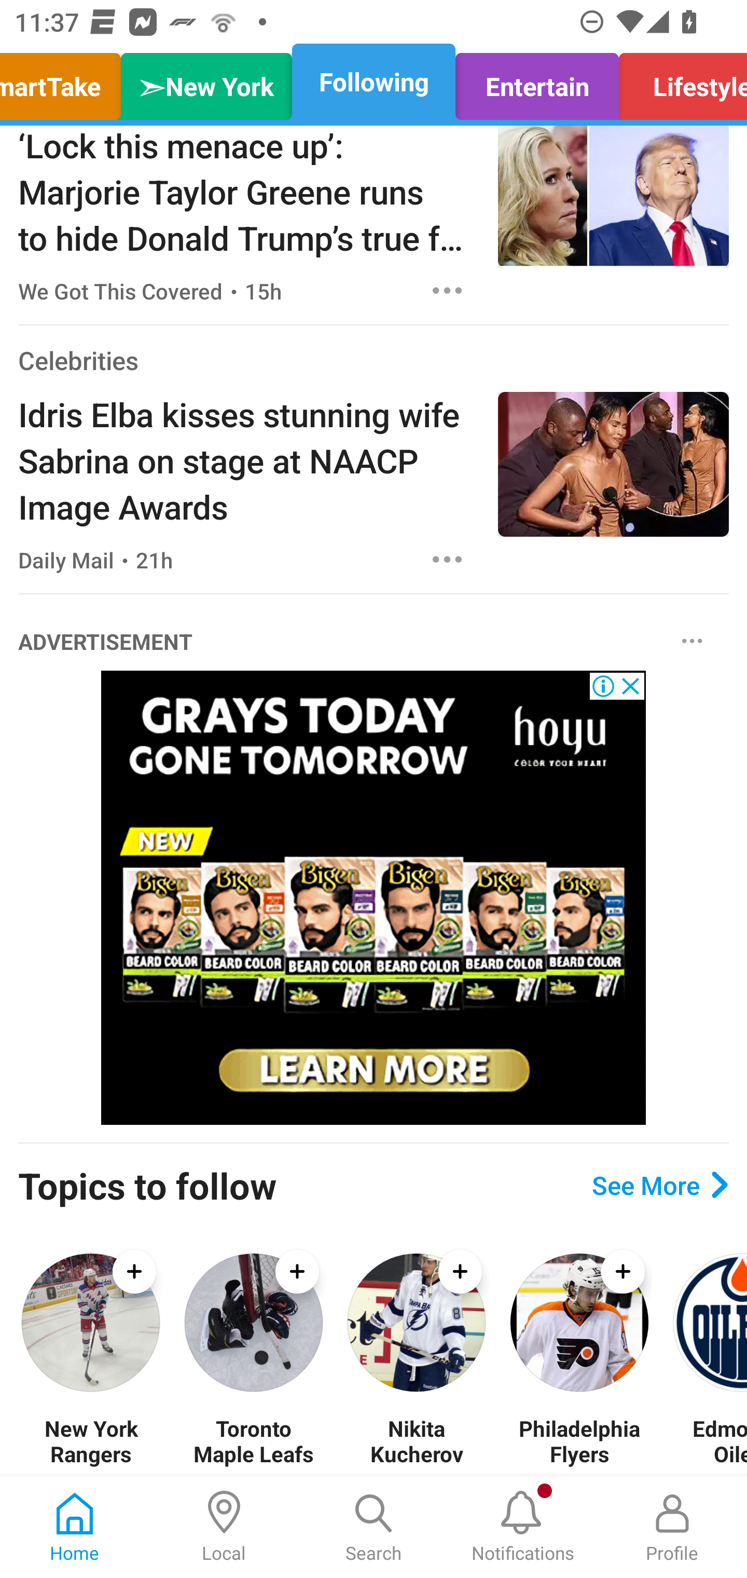 This screenshot has width=747, height=1578. I want to click on Options, so click(447, 559).